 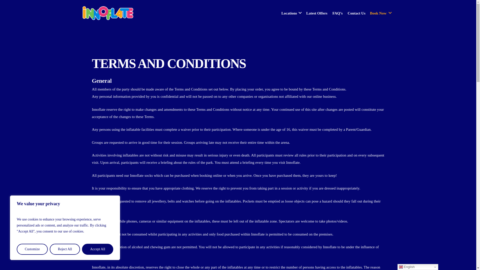 I want to click on Customize, so click(x=32, y=249).